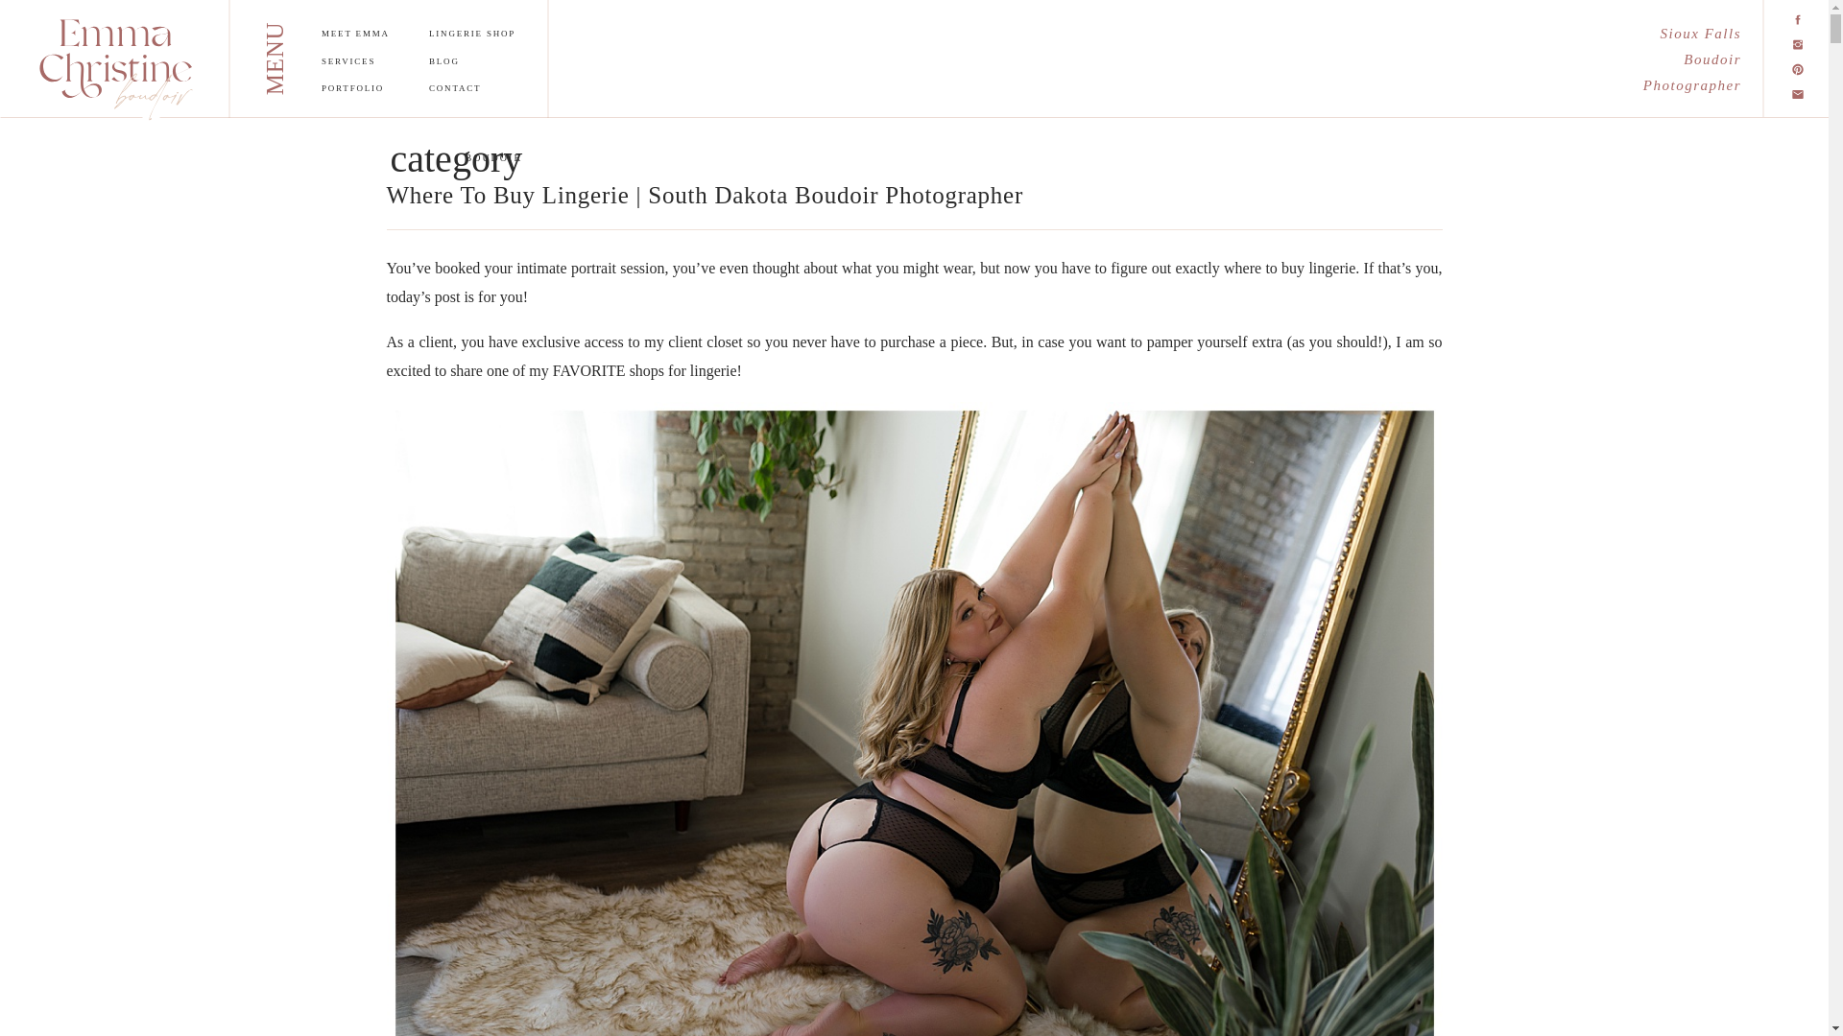 This screenshot has width=1843, height=1036. I want to click on LINGERIE SHOP, so click(479, 36).